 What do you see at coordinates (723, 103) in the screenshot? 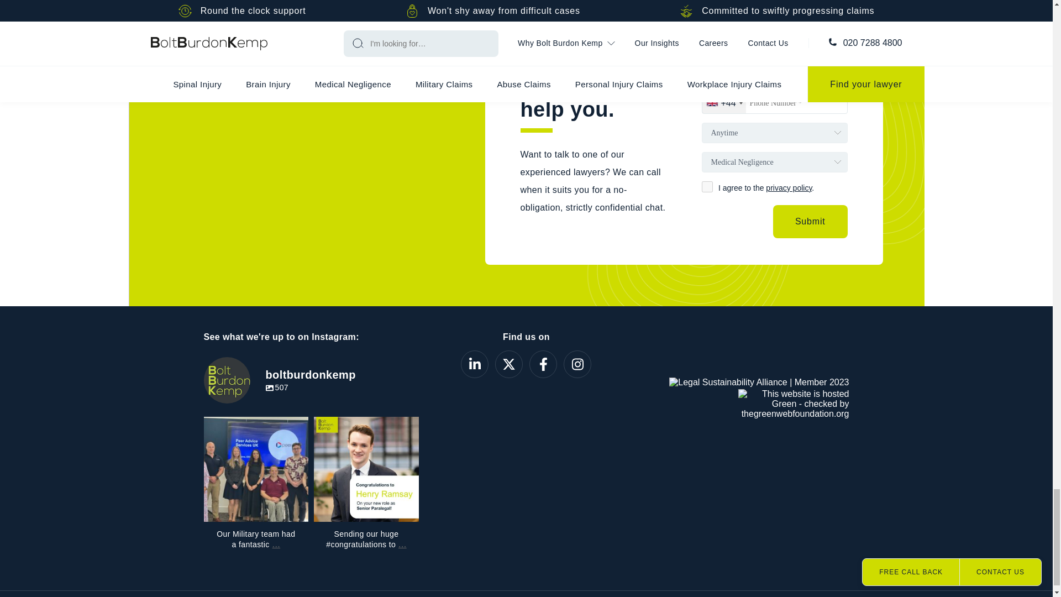
I see `United Kingdom` at bounding box center [723, 103].